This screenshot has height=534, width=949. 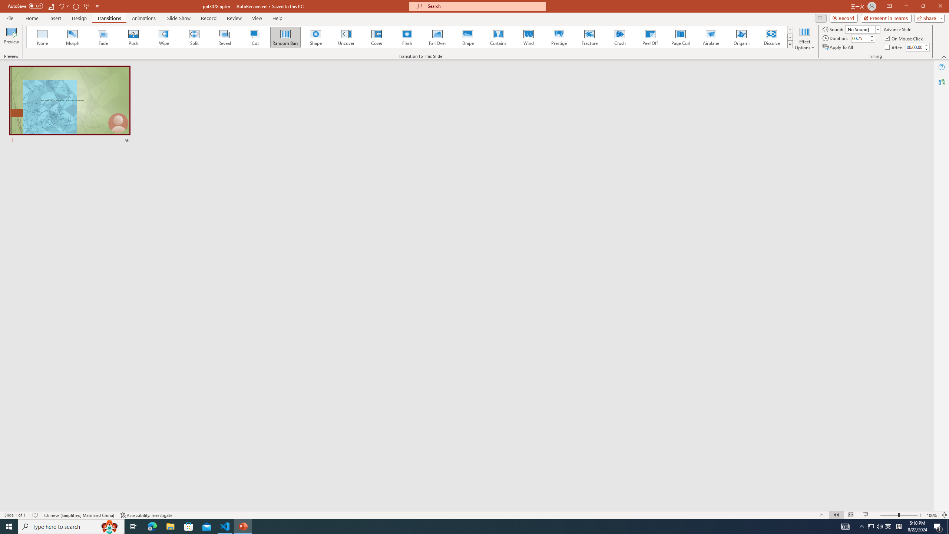 I want to click on On Mouse Click, so click(x=905, y=39).